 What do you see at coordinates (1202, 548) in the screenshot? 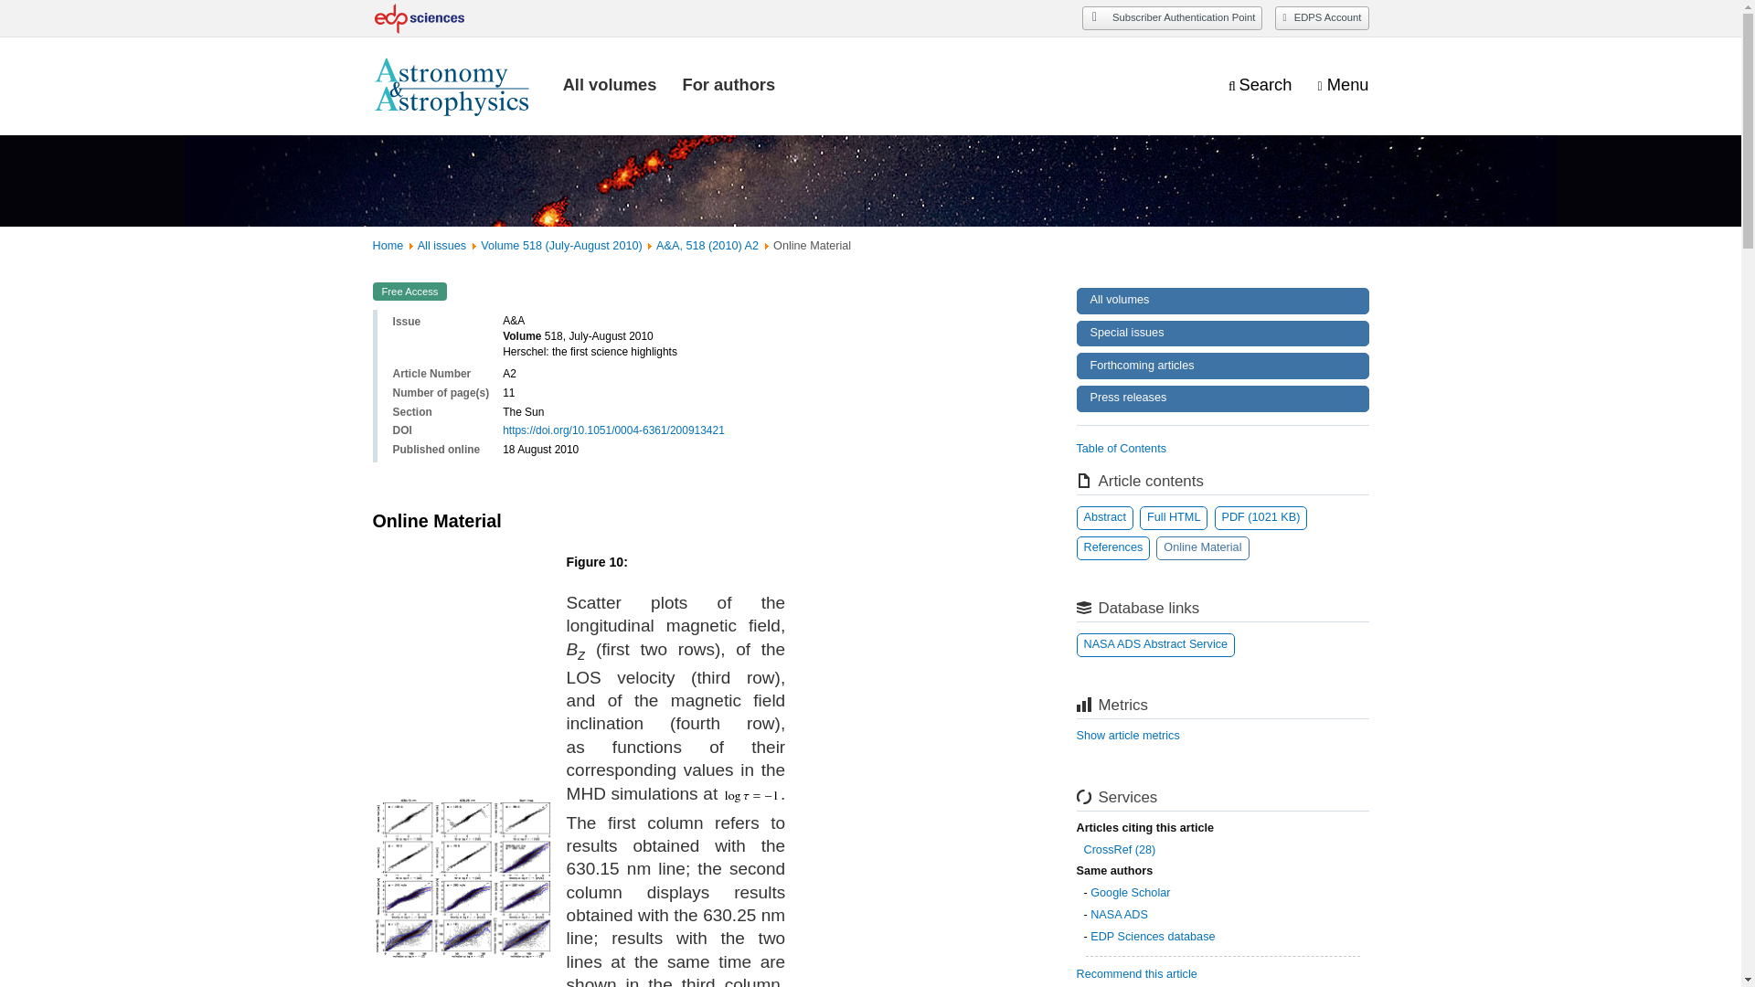
I see `Online Material` at bounding box center [1202, 548].